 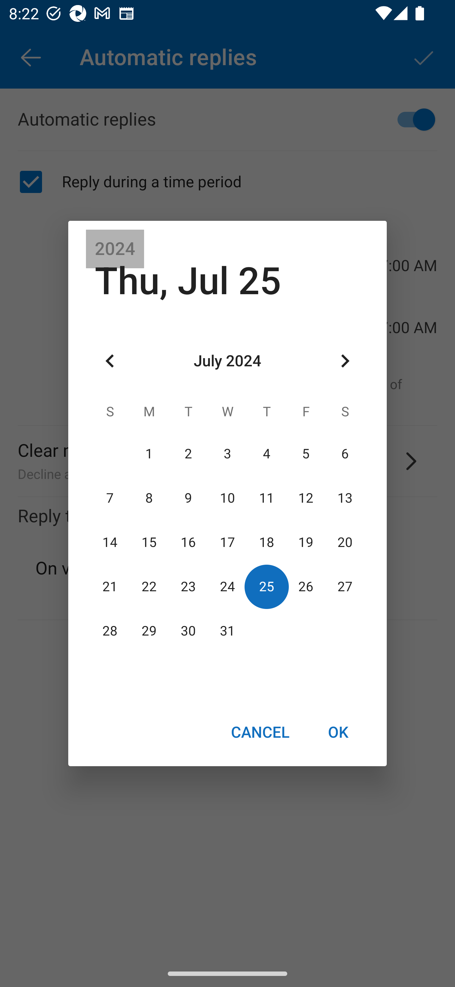 What do you see at coordinates (345, 587) in the screenshot?
I see `27 27 July 2024` at bounding box center [345, 587].